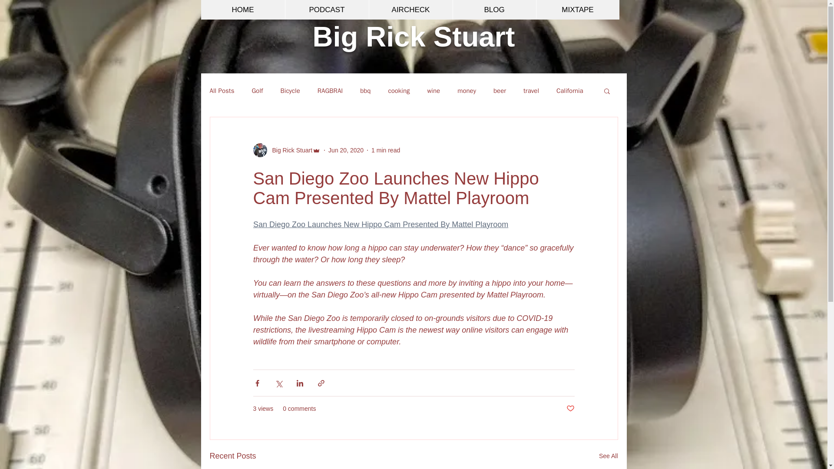  I want to click on BLOG, so click(494, 10).